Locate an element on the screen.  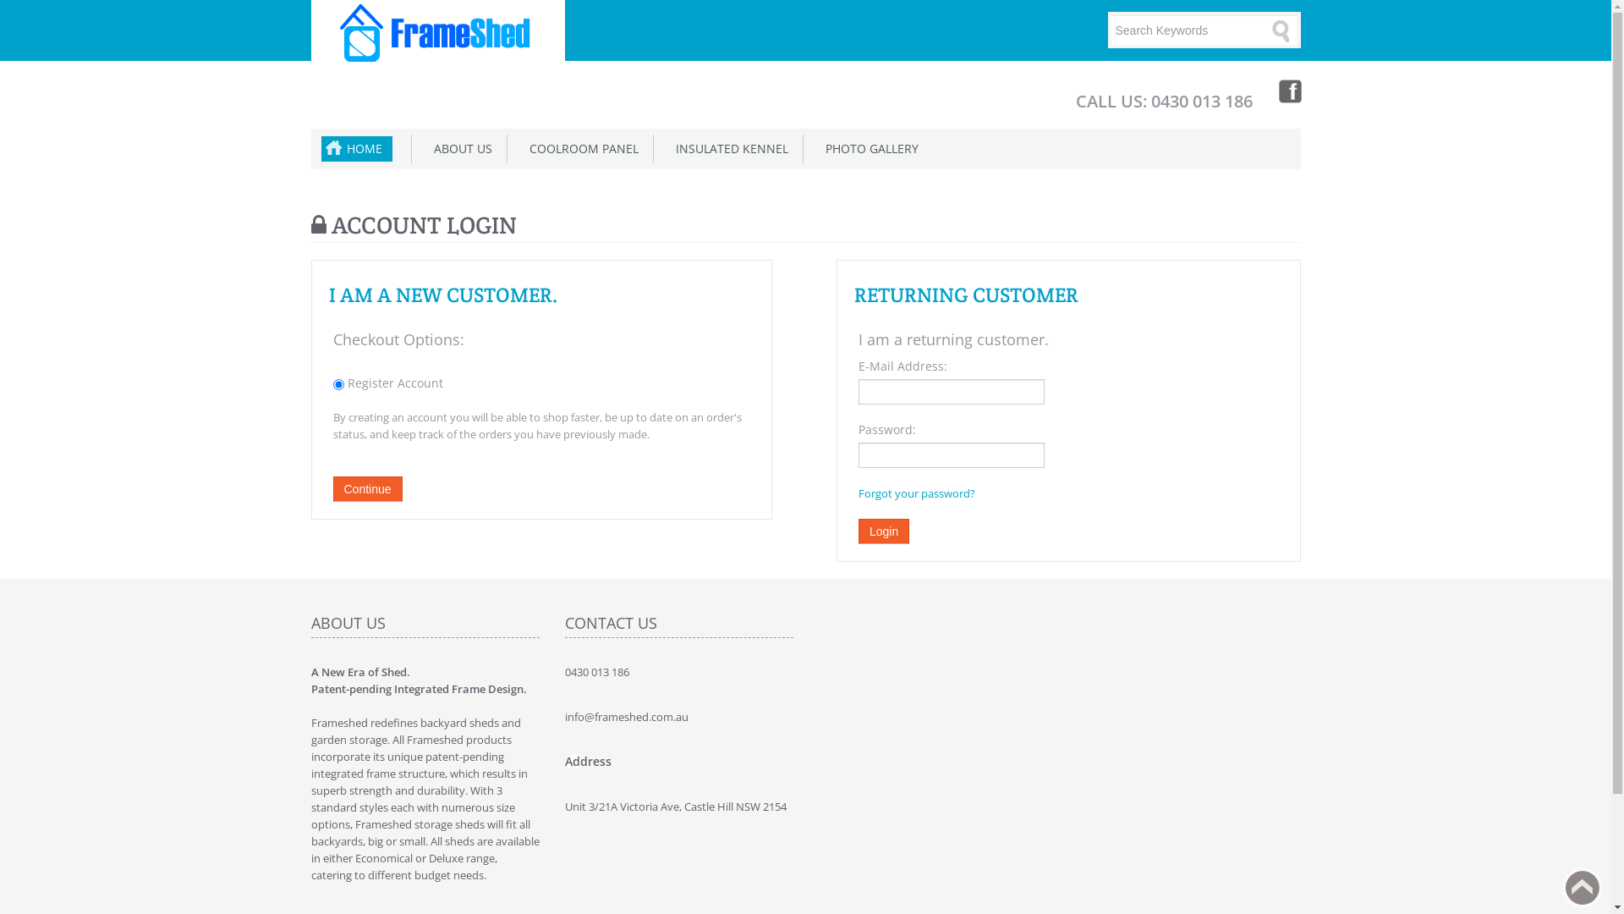
  INSULATED KENNEL is located at coordinates (727, 149).